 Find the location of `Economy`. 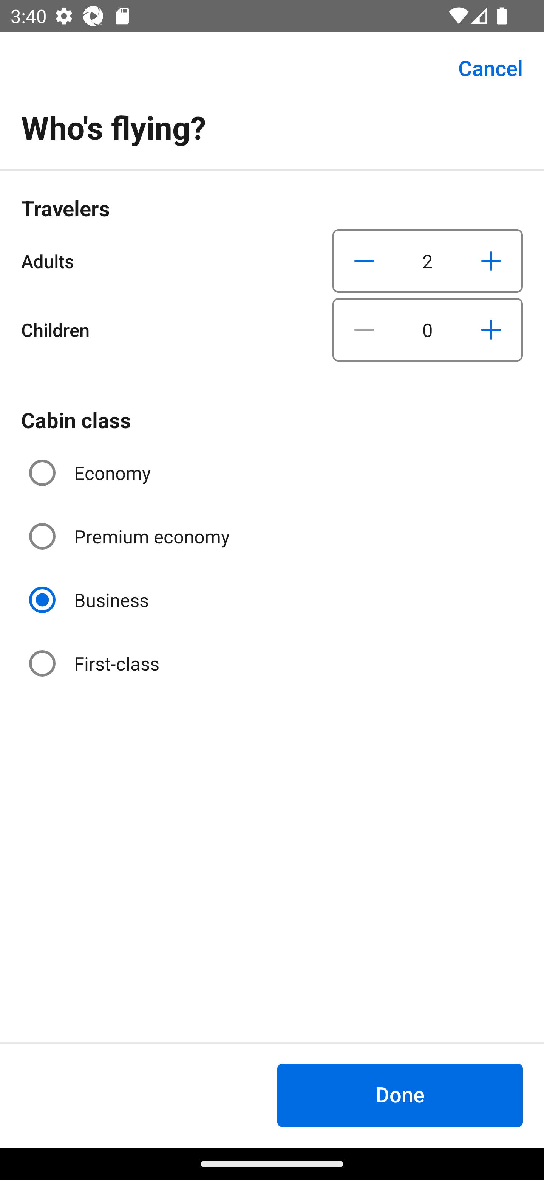

Economy is located at coordinates (91, 473).